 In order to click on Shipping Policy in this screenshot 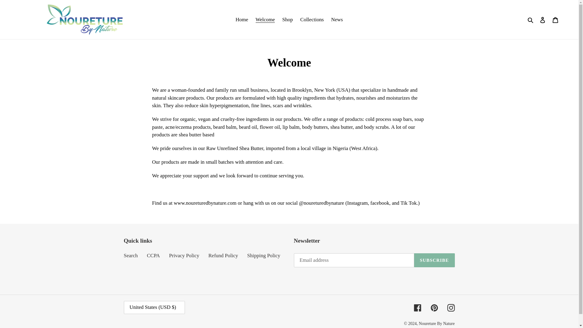, I will do `click(264, 255)`.